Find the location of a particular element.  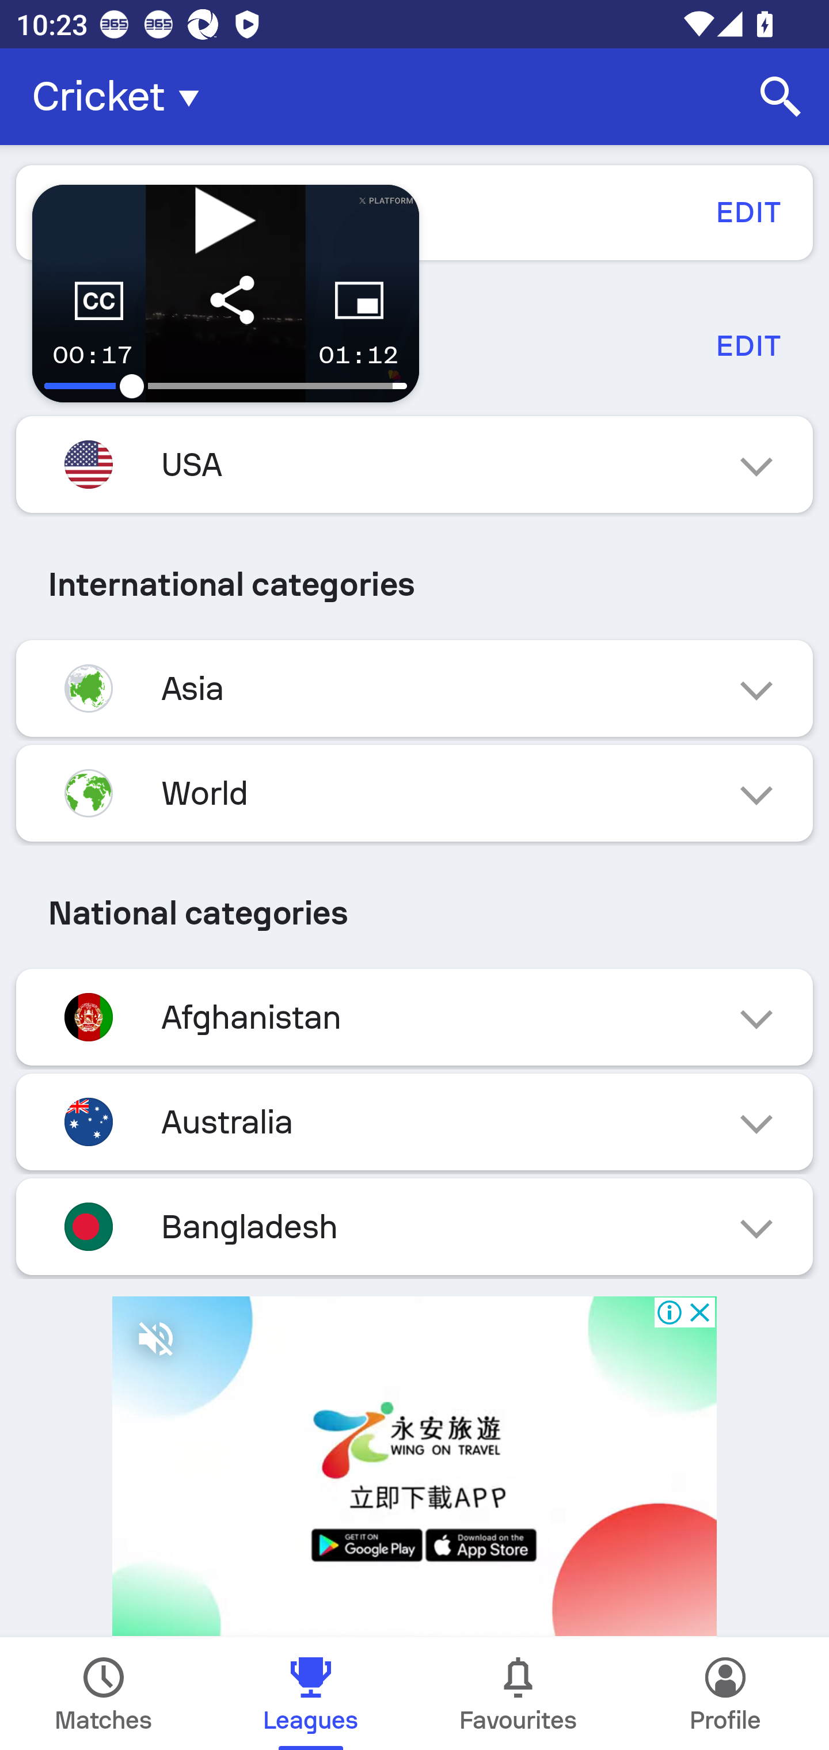

Afghanistan is located at coordinates (414, 1018).